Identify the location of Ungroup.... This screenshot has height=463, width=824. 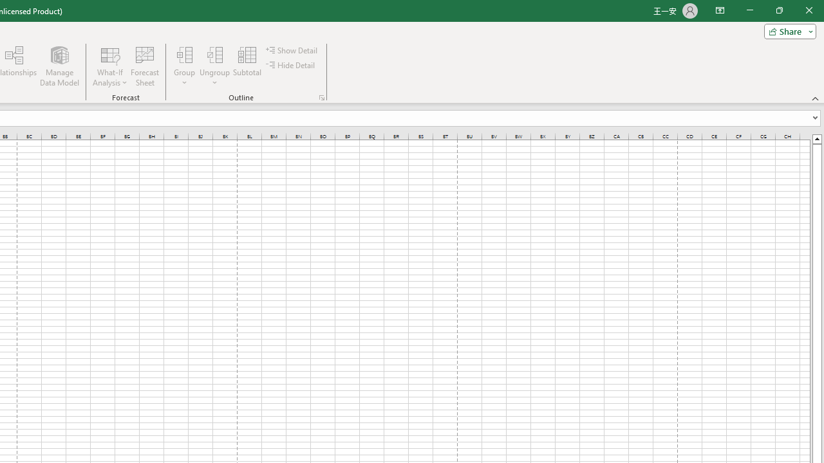
(215, 66).